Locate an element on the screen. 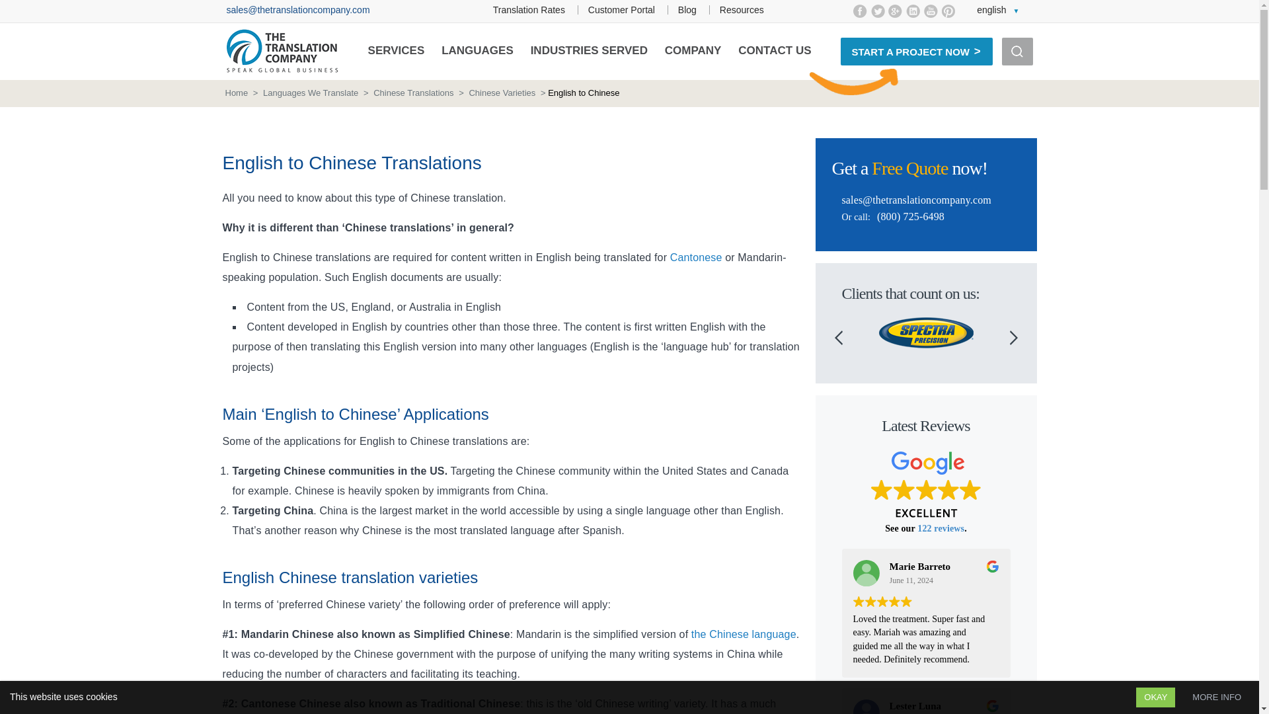 This screenshot has width=1269, height=714. Pinterest is located at coordinates (948, 11).